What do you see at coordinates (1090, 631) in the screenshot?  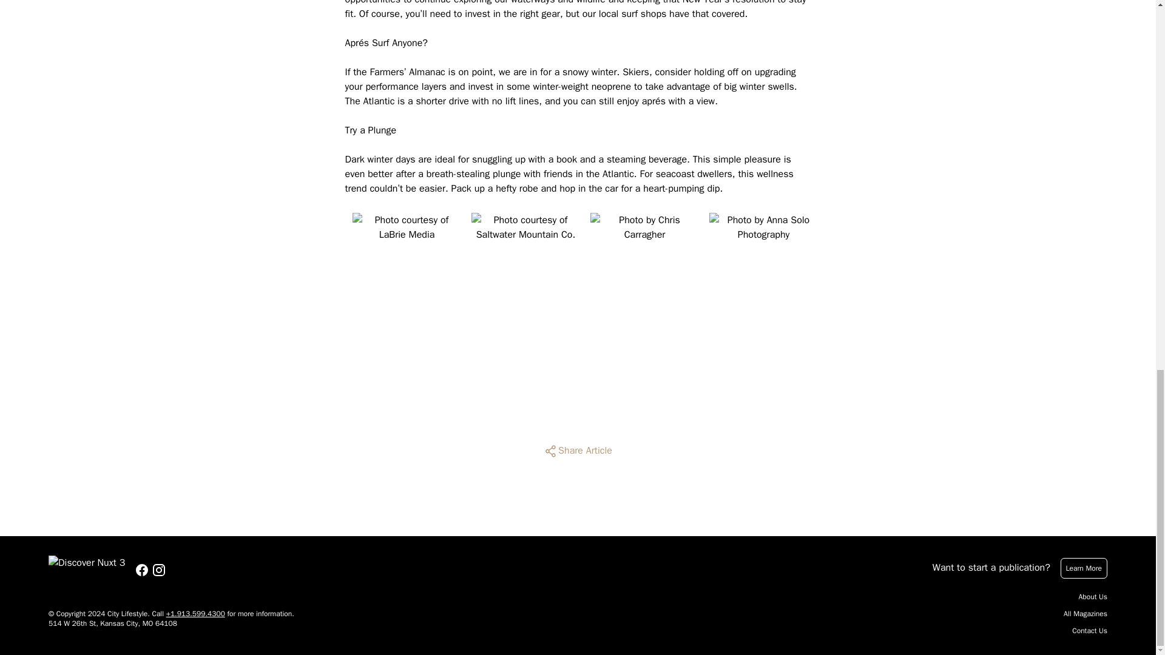 I see `Contact Us` at bounding box center [1090, 631].